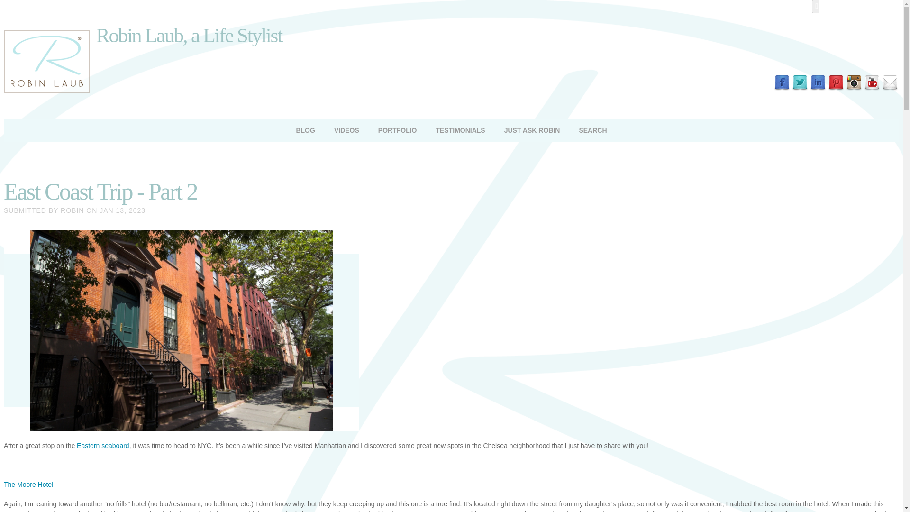 The image size is (910, 512). I want to click on The Moore Hotel, so click(28, 485).